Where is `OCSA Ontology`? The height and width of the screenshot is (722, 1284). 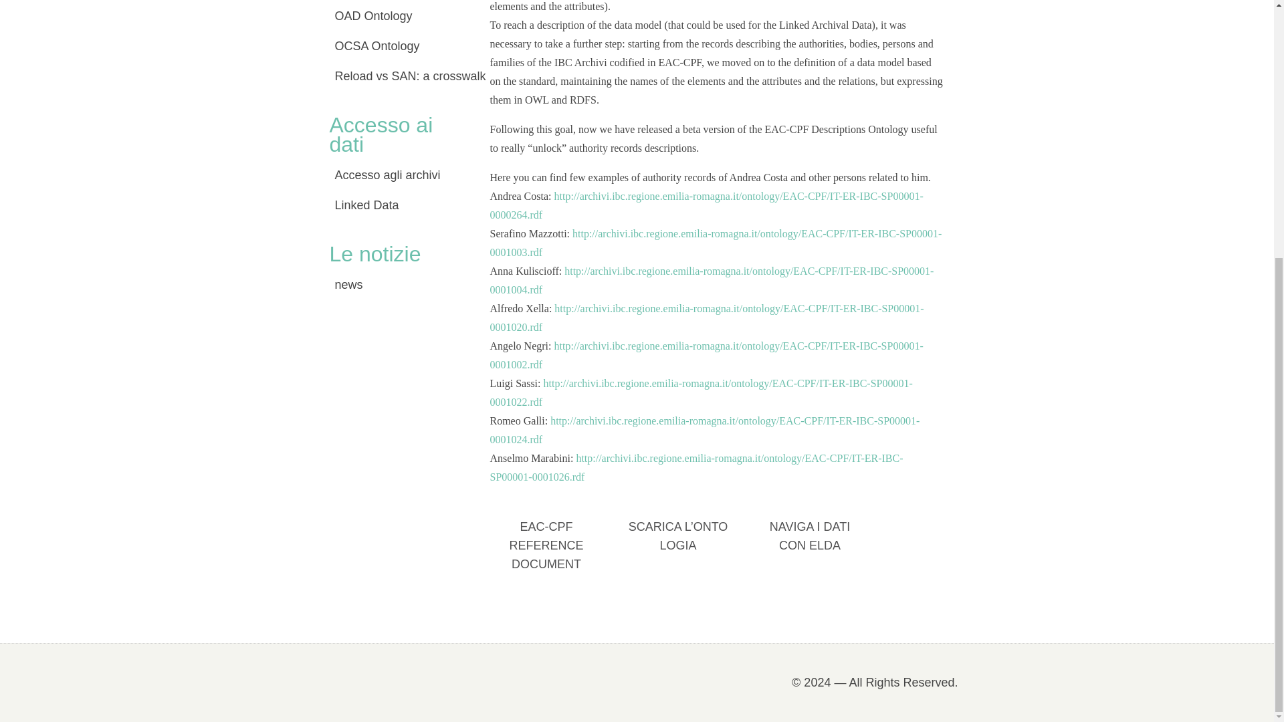 OCSA Ontology is located at coordinates (395, 47).